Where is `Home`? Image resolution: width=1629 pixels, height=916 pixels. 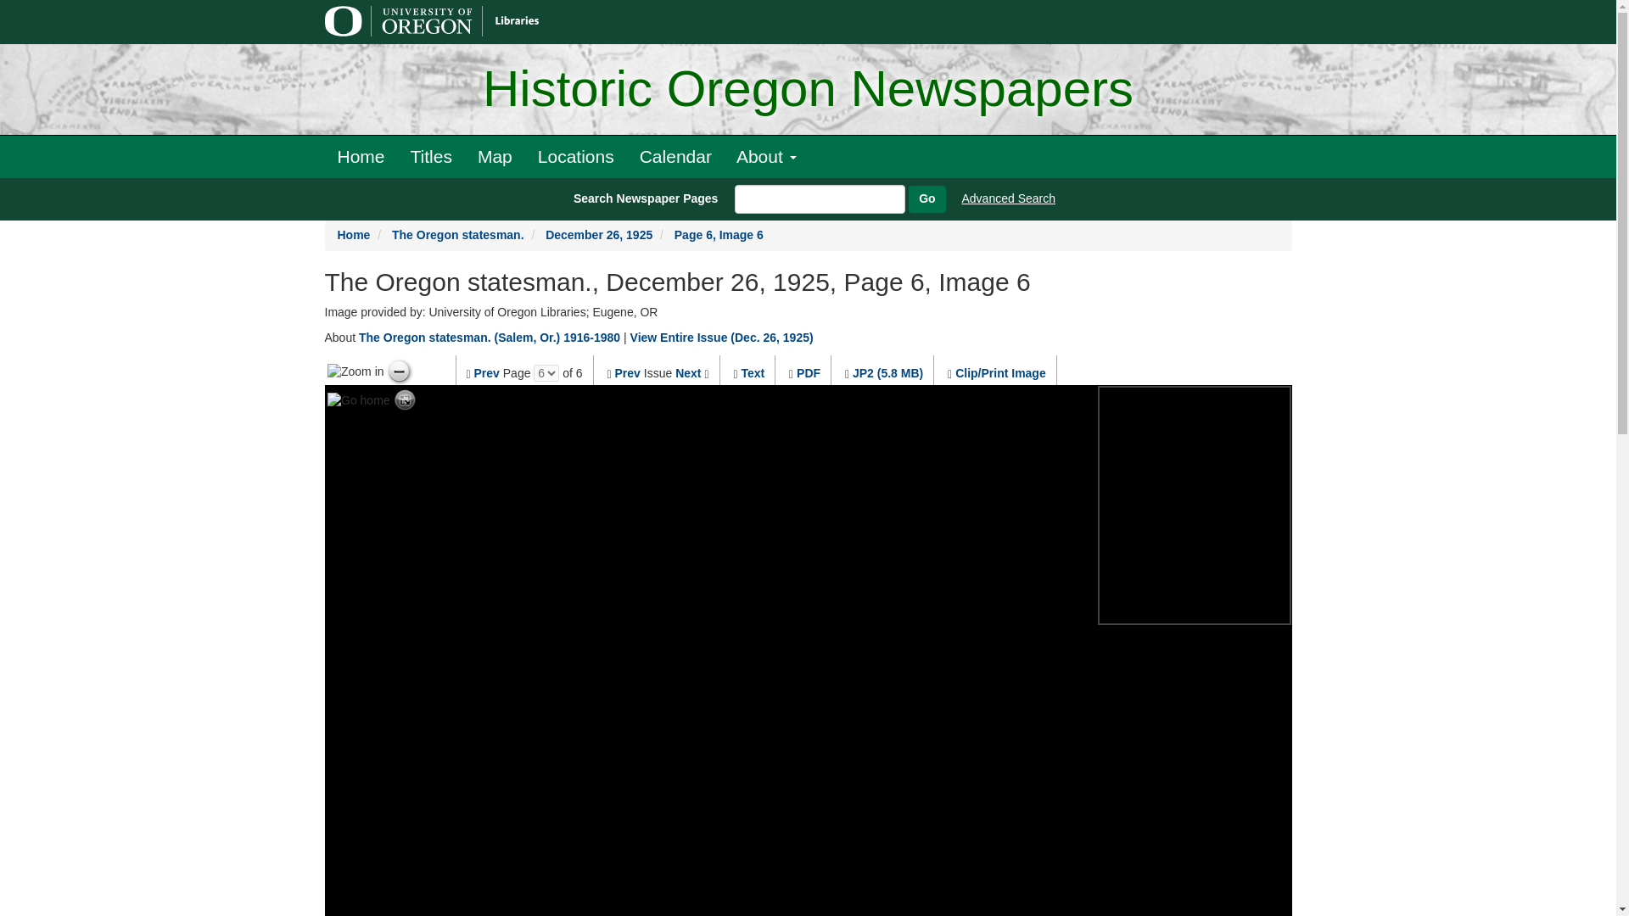 Home is located at coordinates (361, 156).